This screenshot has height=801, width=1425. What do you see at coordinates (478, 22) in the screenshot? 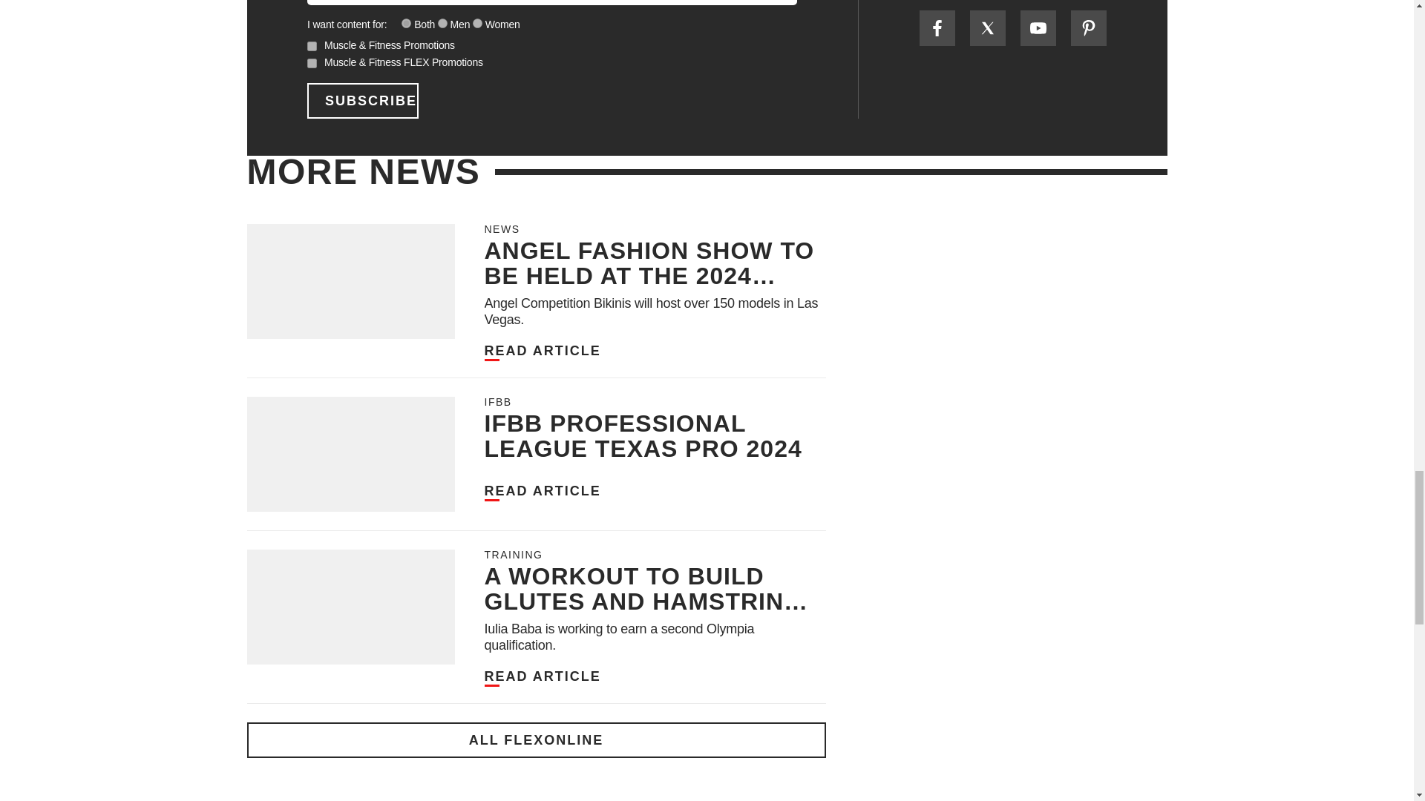
I see `749` at bounding box center [478, 22].